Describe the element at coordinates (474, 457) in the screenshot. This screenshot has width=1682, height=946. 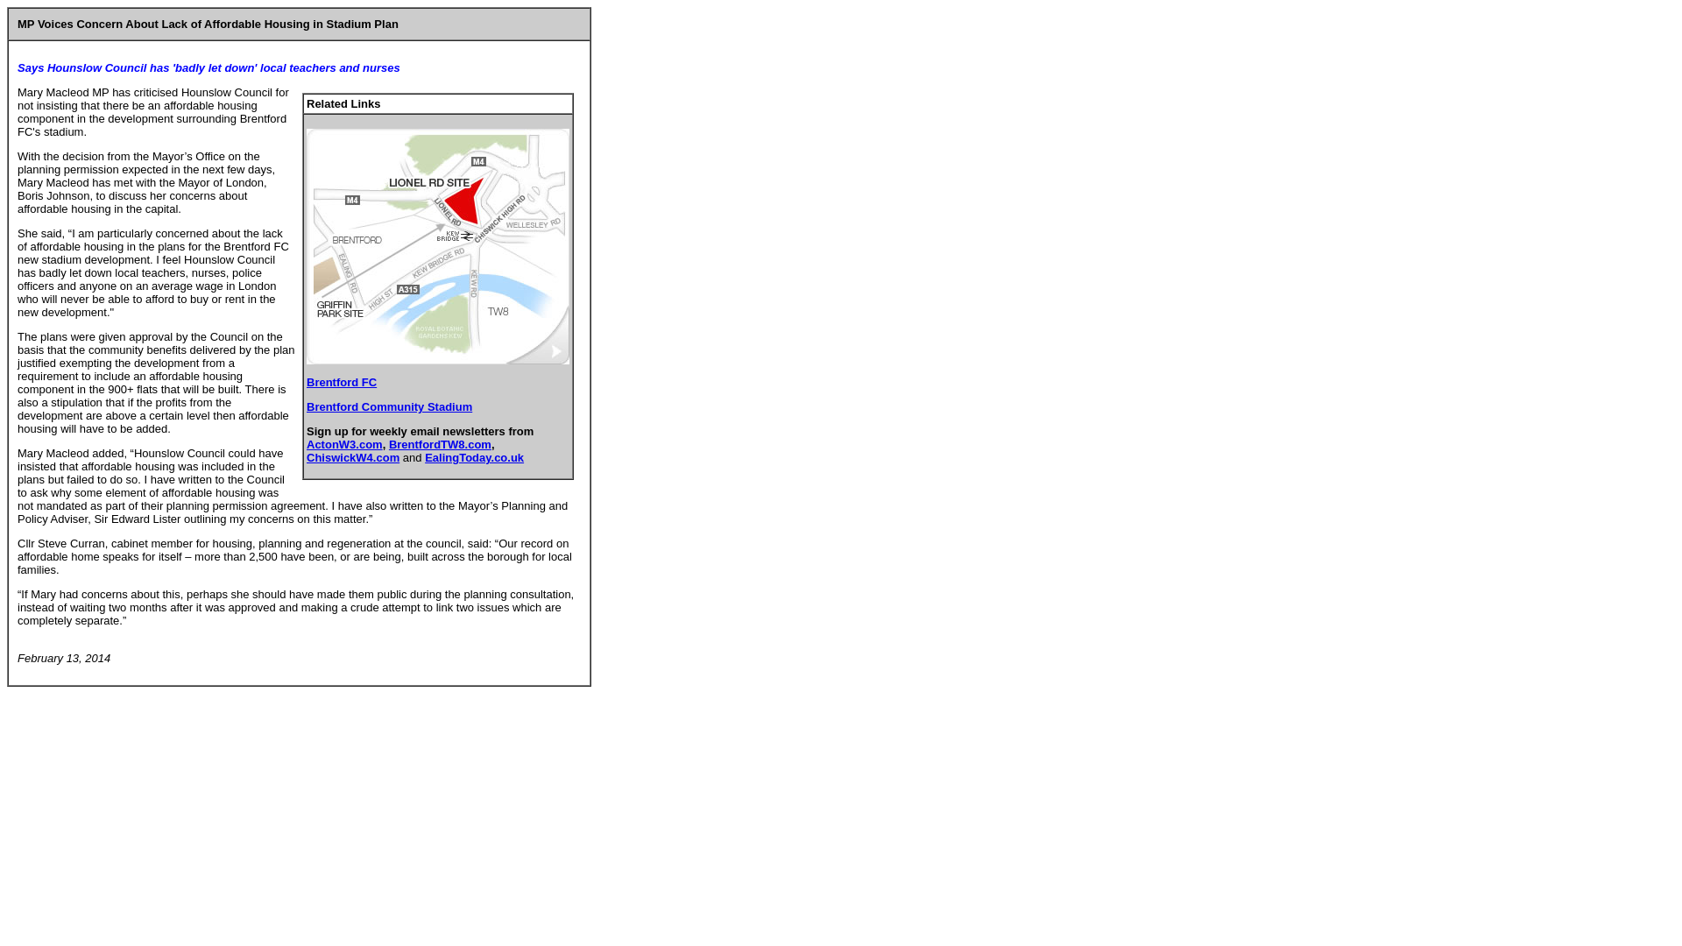
I see `EalingToday.co.uk` at that location.